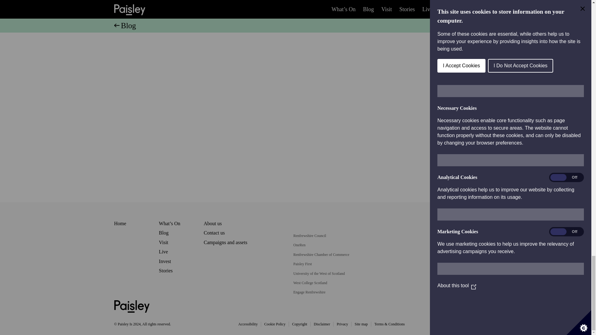 This screenshot has width=596, height=335. What do you see at coordinates (163, 252) in the screenshot?
I see `Live` at bounding box center [163, 252].